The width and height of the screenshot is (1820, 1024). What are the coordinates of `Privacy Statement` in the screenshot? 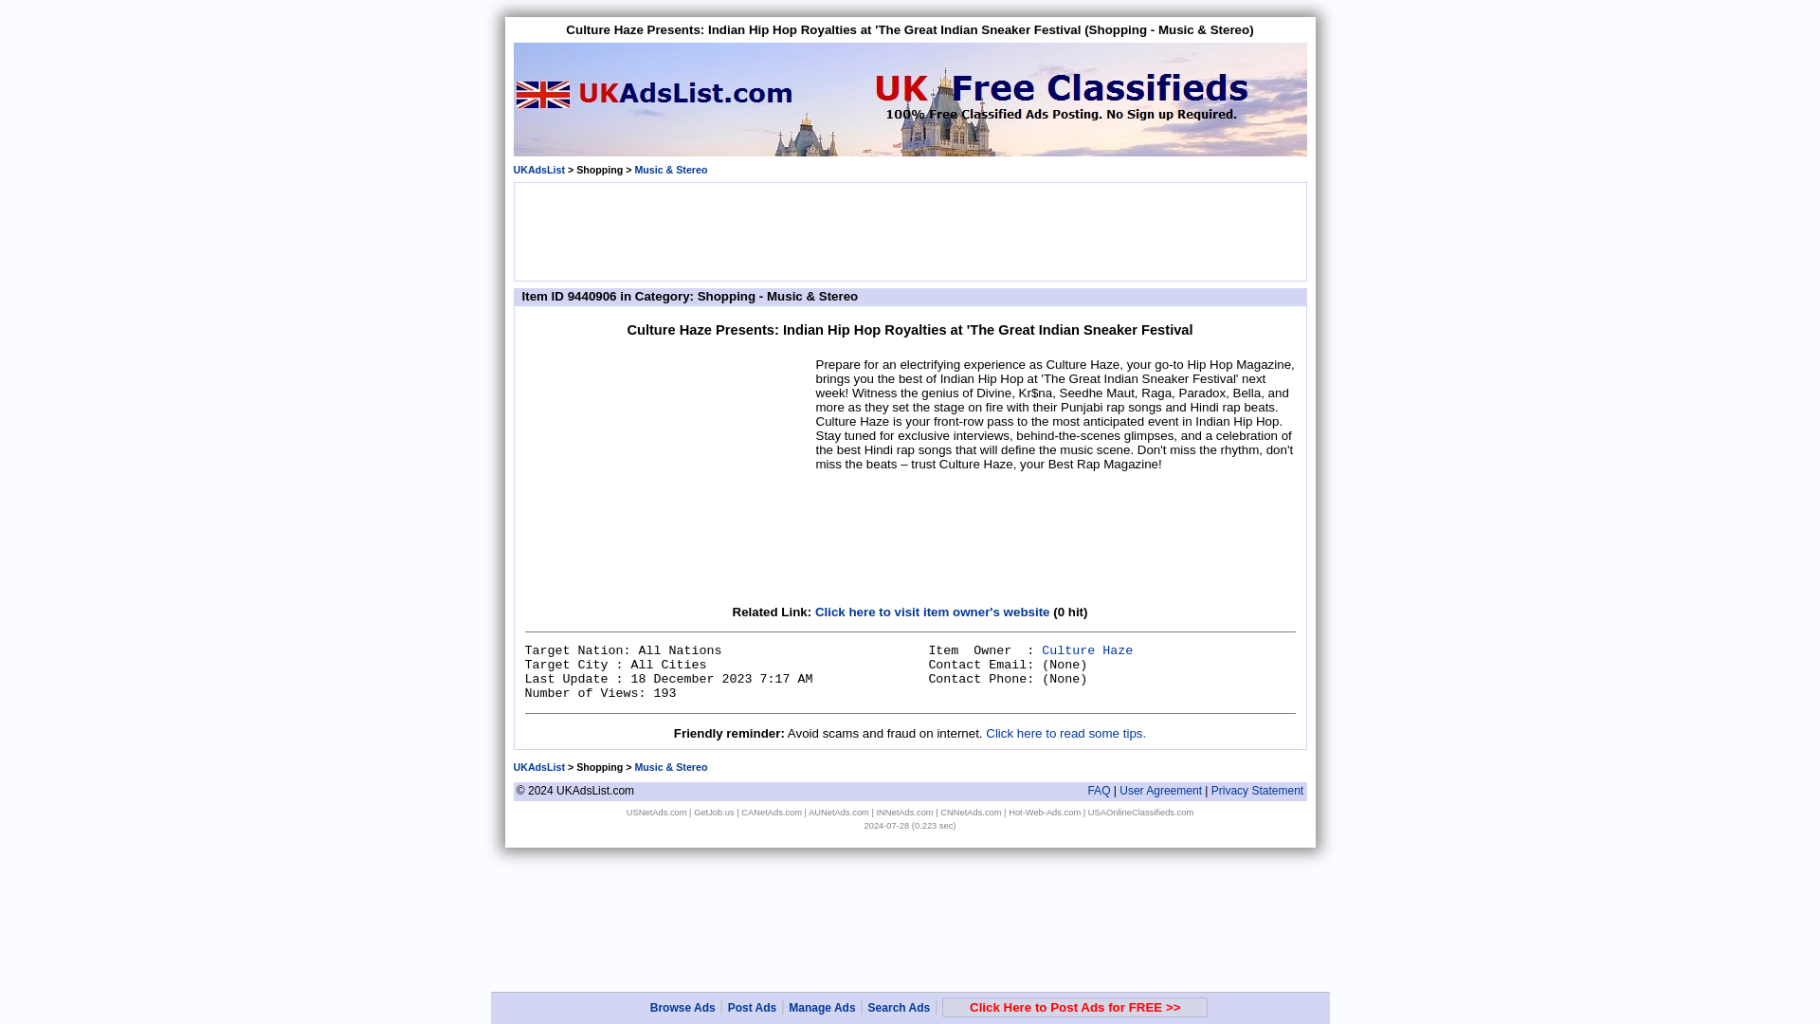 It's located at (1257, 791).